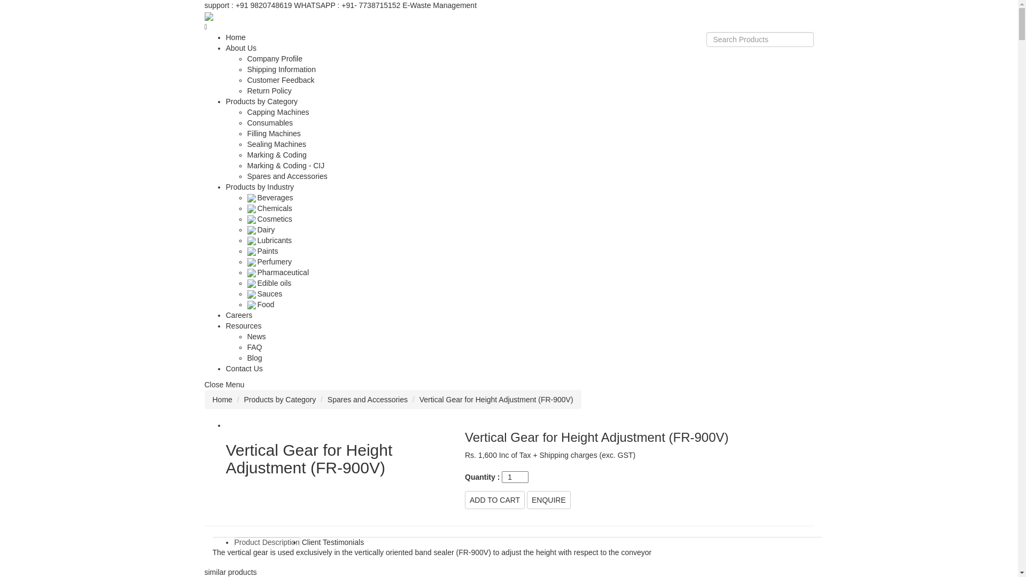  What do you see at coordinates (281, 80) in the screenshot?
I see `Customer Feedback` at bounding box center [281, 80].